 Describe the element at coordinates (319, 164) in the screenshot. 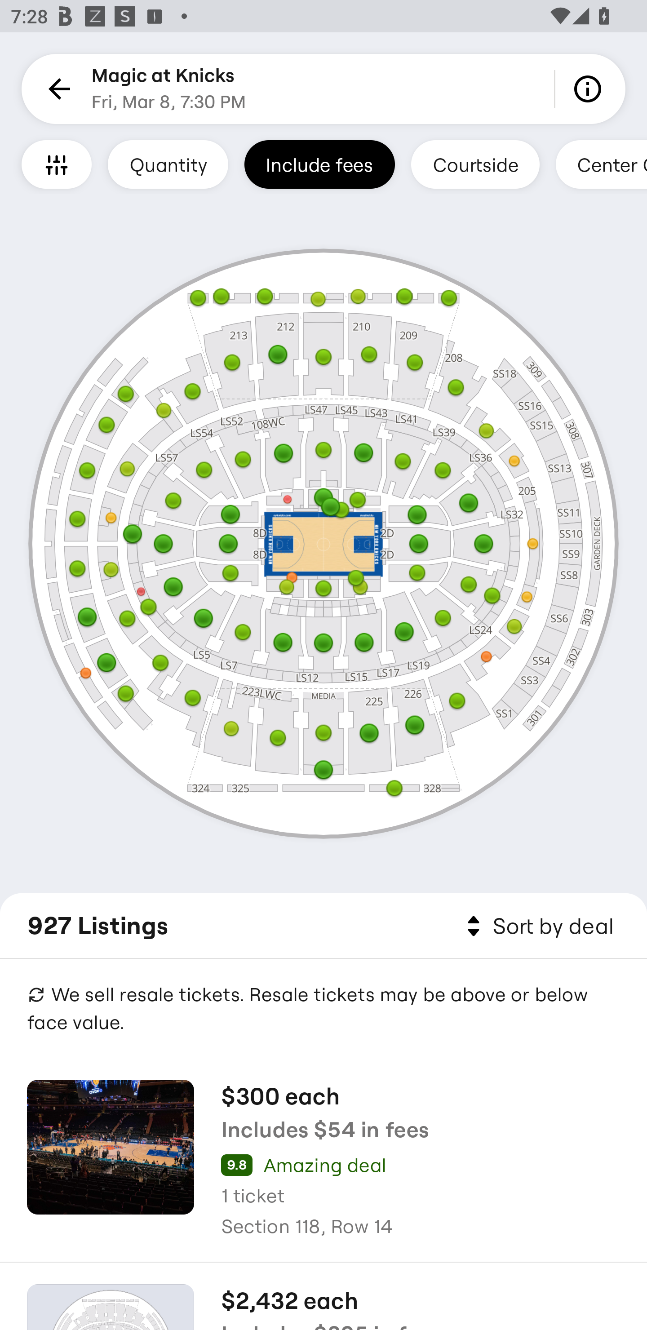

I see `Include fees` at that location.